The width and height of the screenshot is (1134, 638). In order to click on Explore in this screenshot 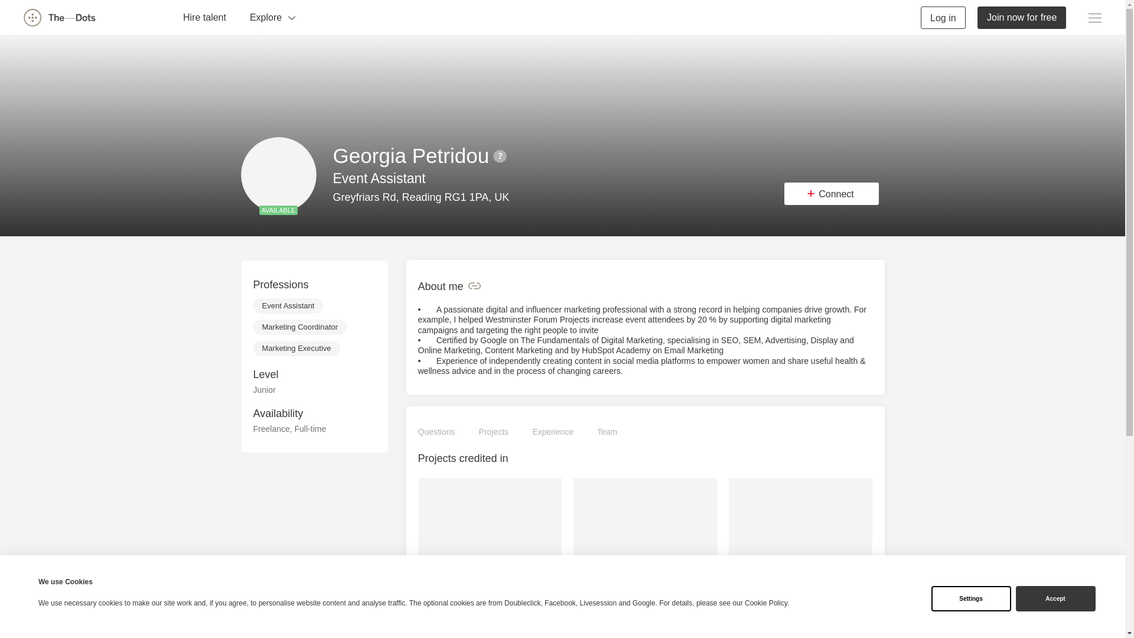, I will do `click(273, 17)`.